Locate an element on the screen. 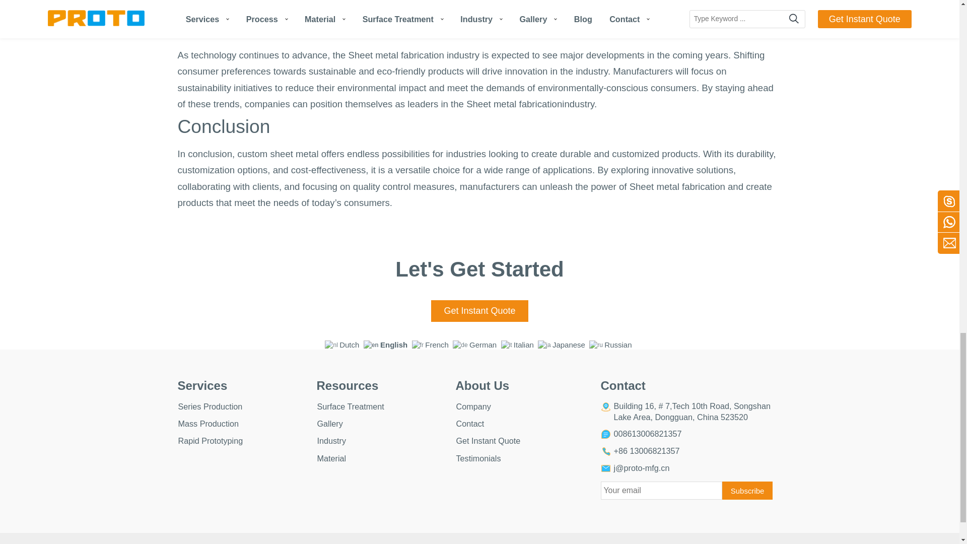  Rapid Prototyping is located at coordinates (210, 441).